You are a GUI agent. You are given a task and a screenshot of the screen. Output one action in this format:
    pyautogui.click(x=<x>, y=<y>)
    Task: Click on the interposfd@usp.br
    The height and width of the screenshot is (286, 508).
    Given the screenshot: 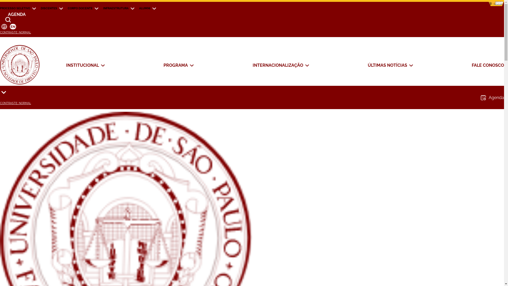 What is the action you would take?
    pyautogui.click(x=83, y=275)
    